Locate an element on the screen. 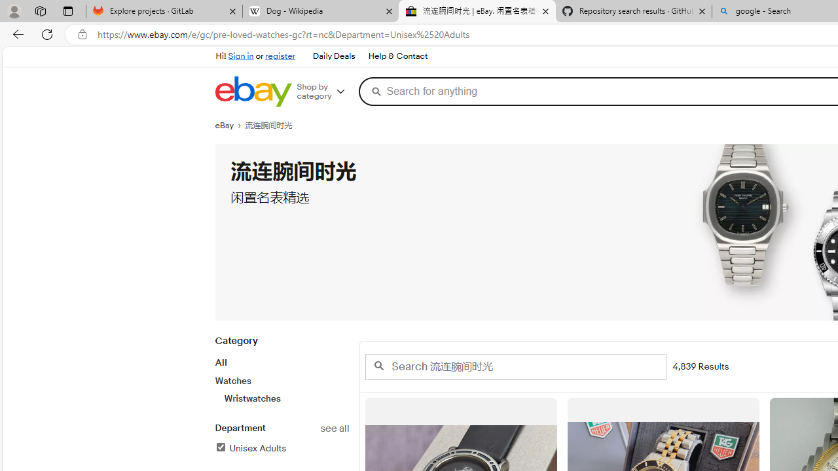  eBay Home is located at coordinates (253, 92).